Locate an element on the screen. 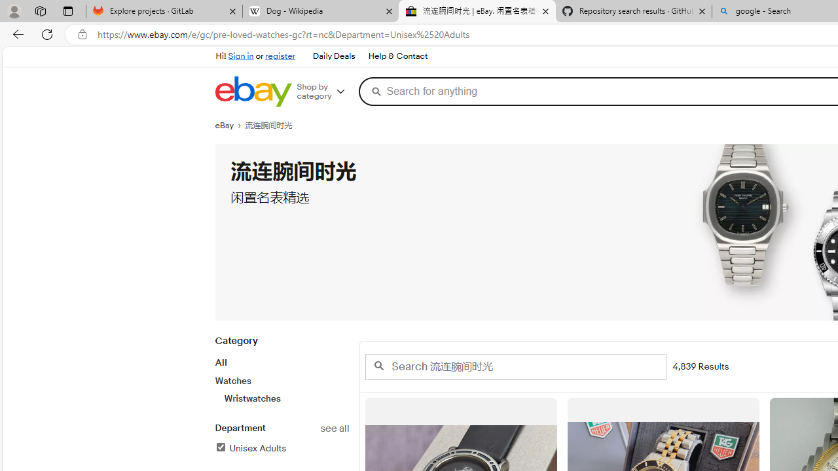  eBay Home is located at coordinates (253, 92).